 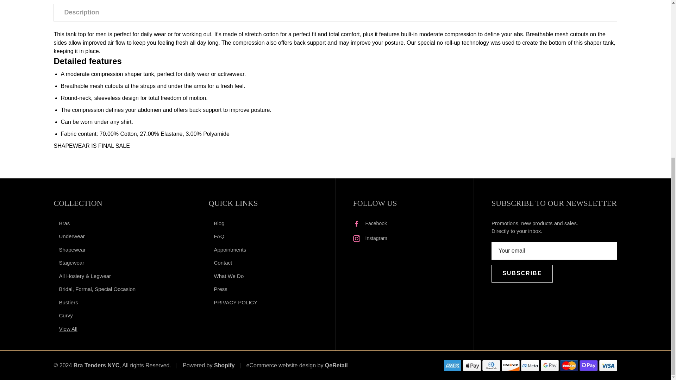 I want to click on Bra Tenders NYC on Instagram, so click(x=370, y=239).